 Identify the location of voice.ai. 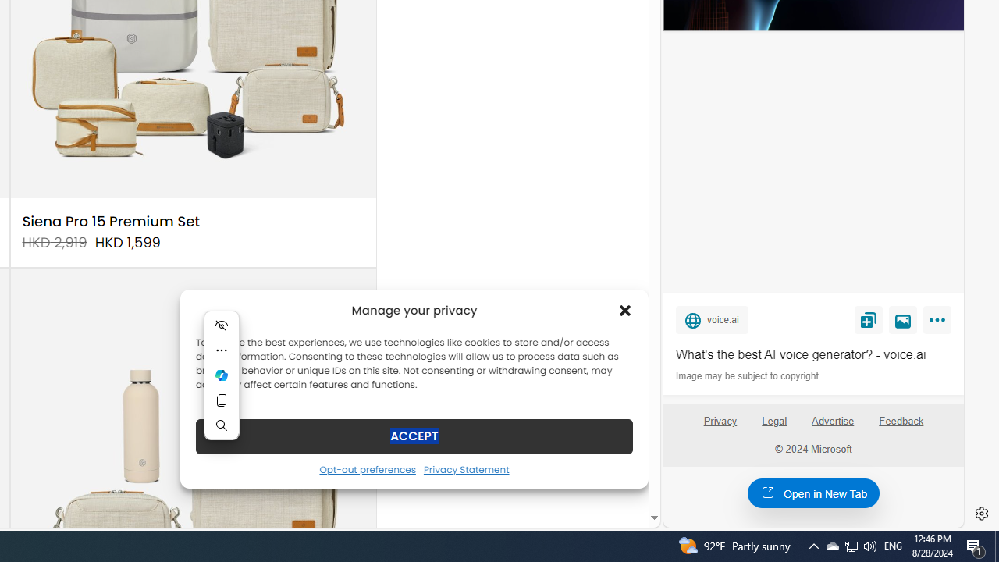
(712, 319).